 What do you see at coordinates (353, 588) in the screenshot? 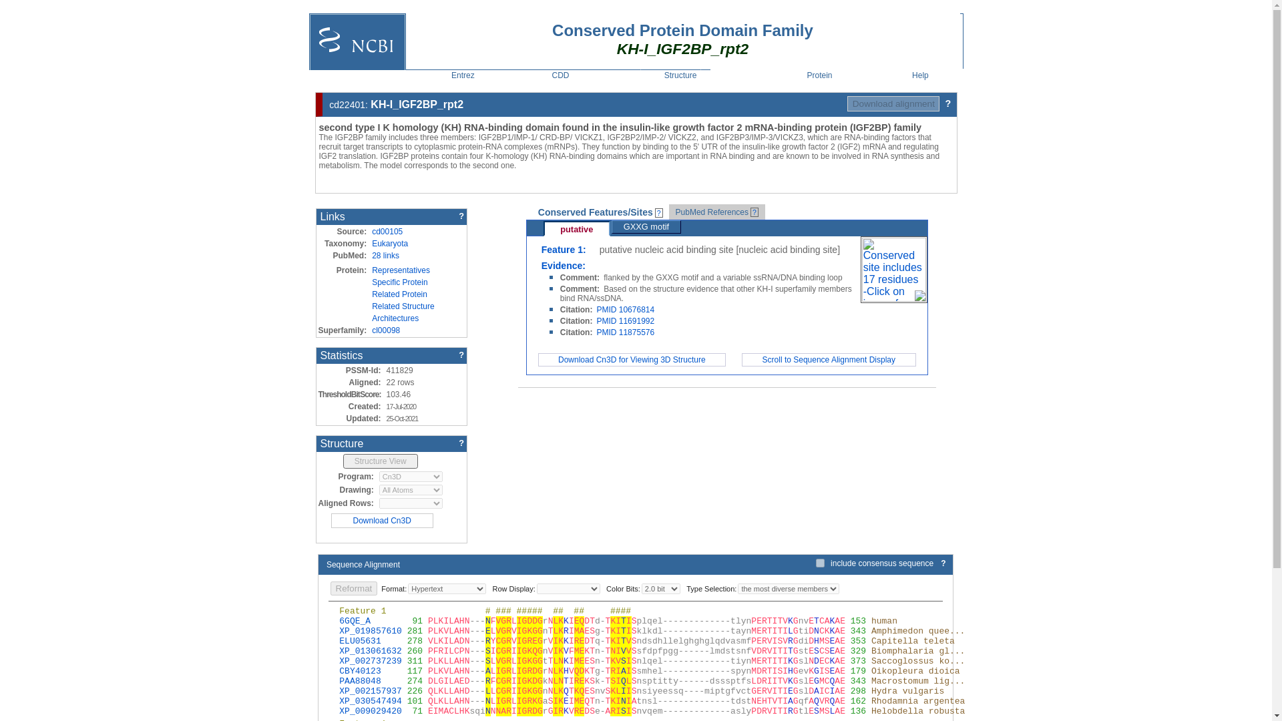
I see `Reformat` at bounding box center [353, 588].